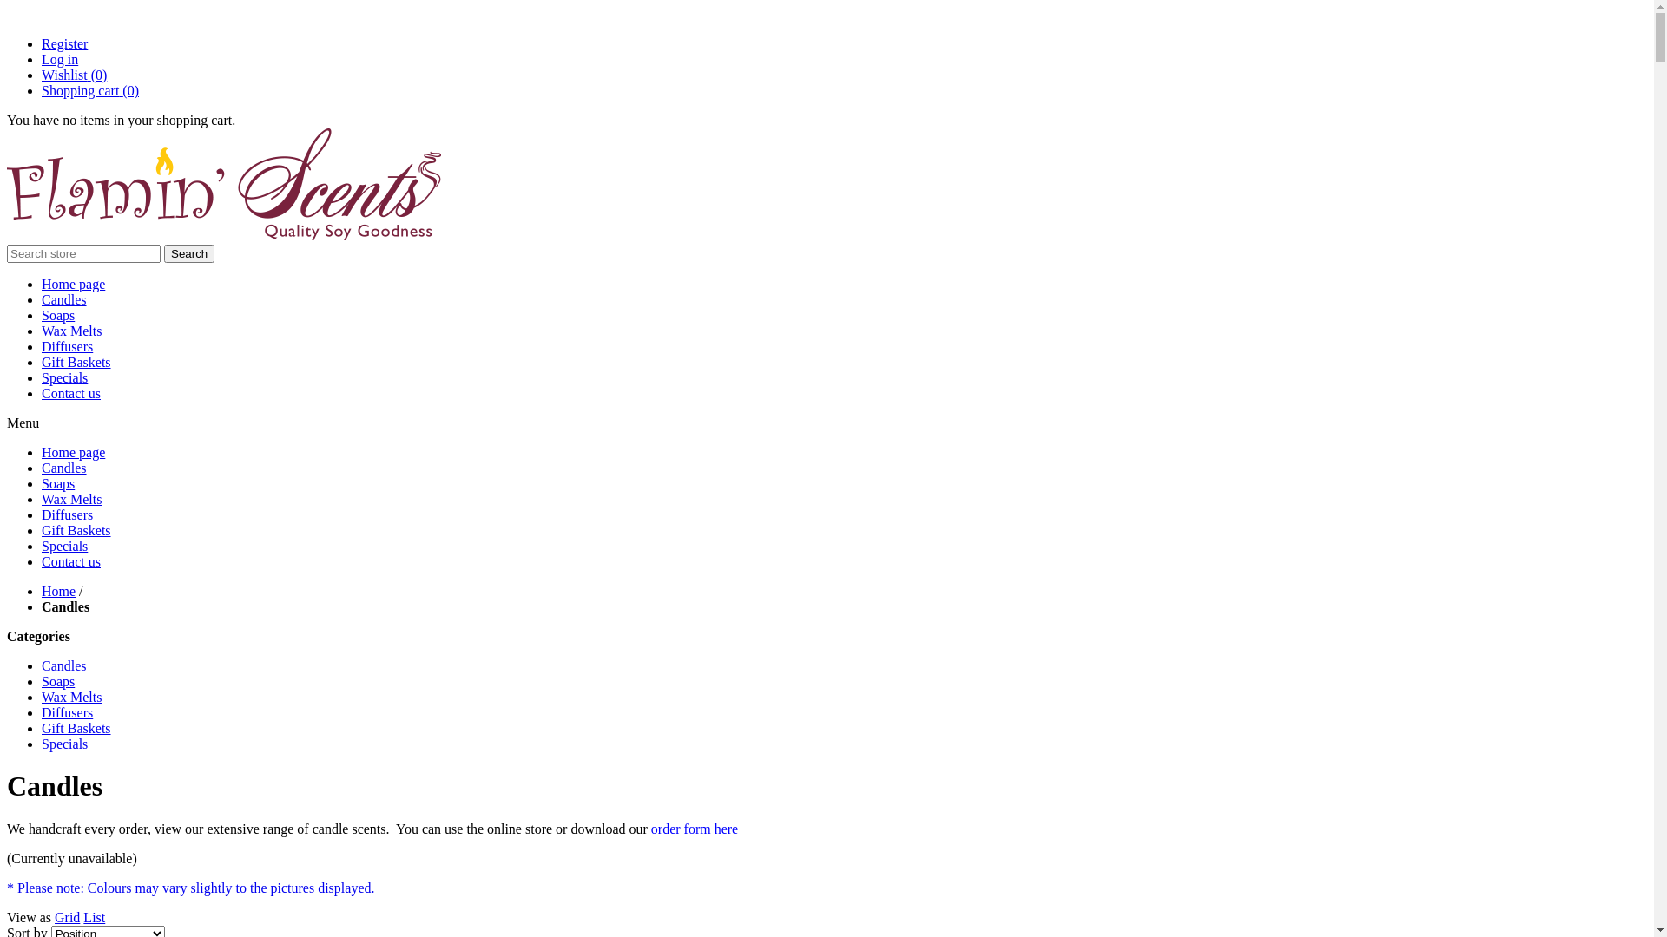  Describe the element at coordinates (71, 394) in the screenshot. I see `Contact us` at that location.